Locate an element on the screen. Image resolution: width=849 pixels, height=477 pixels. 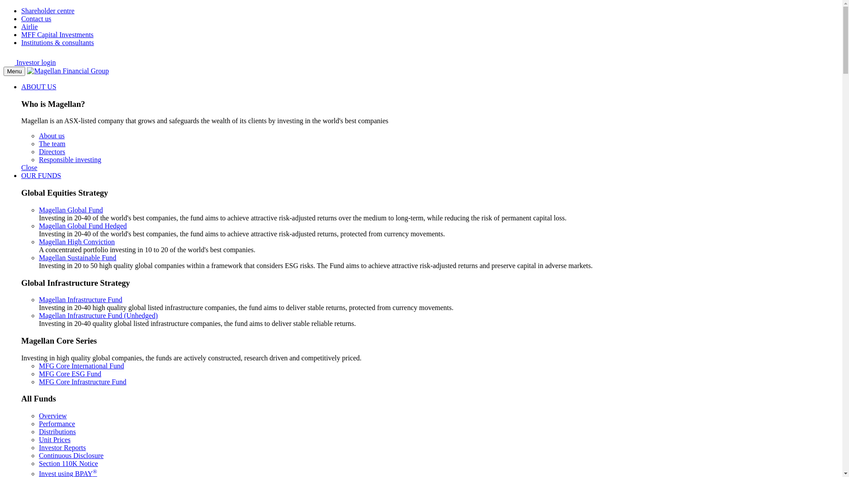
Section 110K Notice is located at coordinates (69, 464).